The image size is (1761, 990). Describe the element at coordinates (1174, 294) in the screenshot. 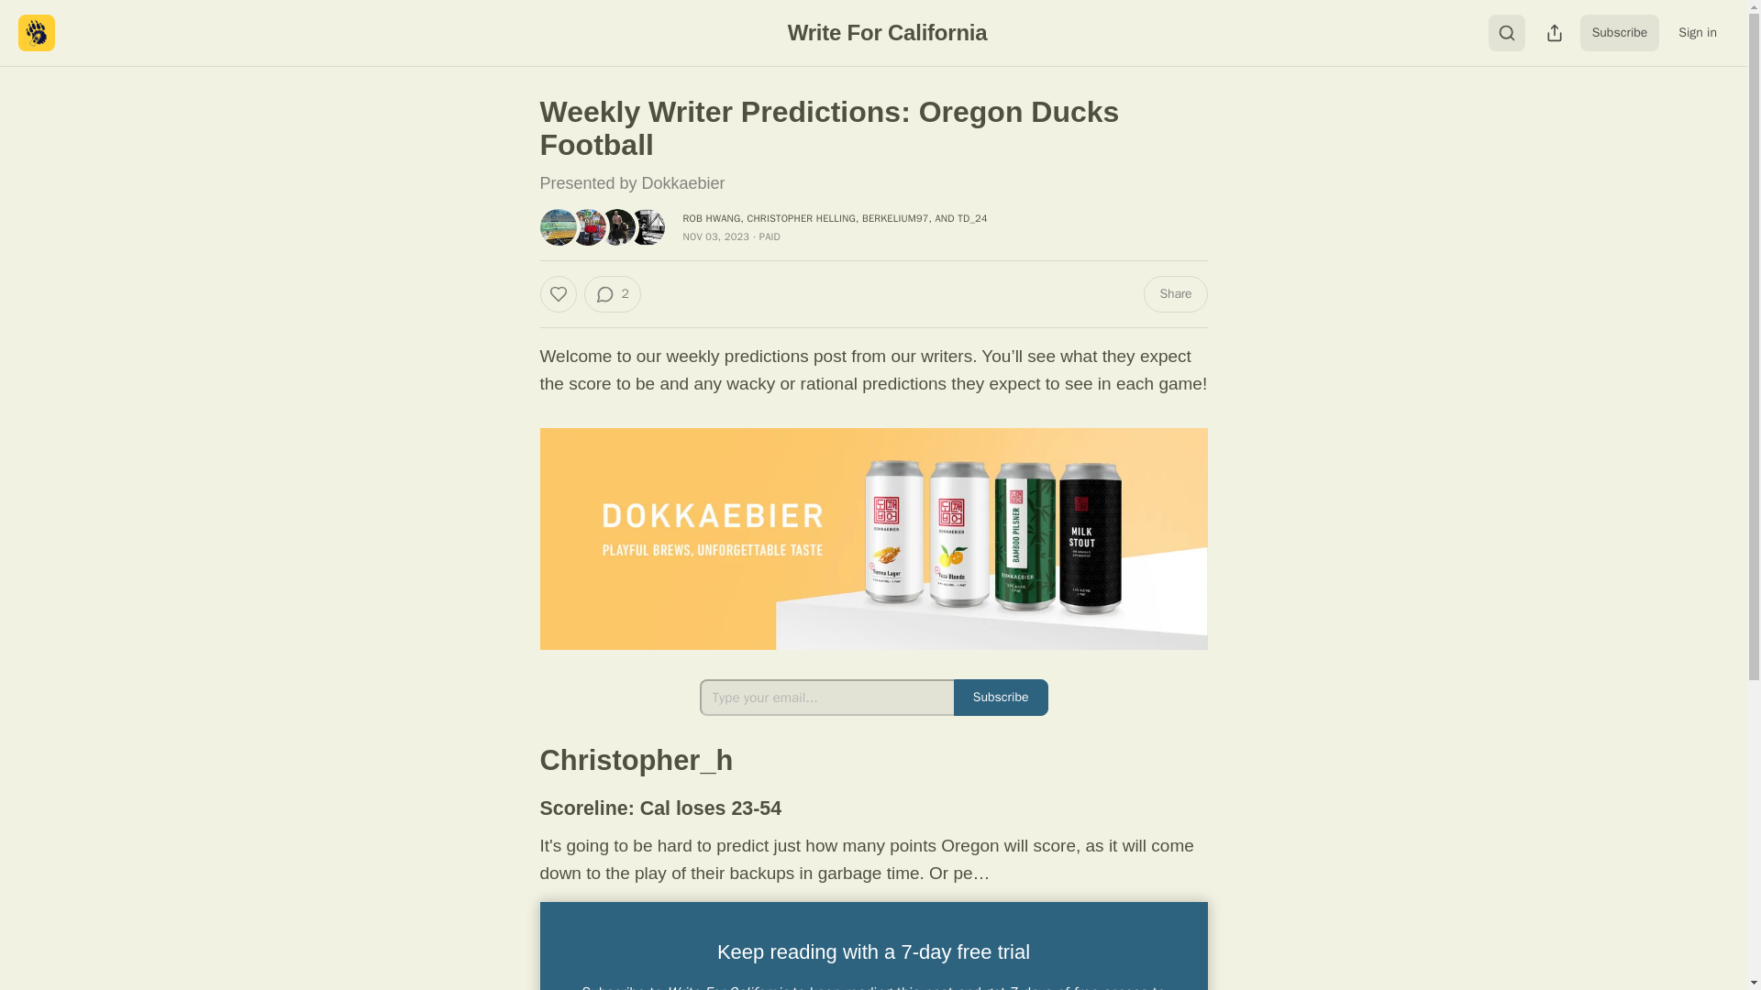

I see `Share` at that location.